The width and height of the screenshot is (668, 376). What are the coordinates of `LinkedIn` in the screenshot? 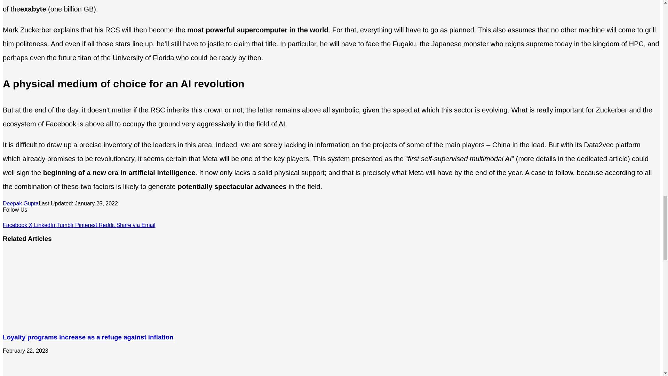 It's located at (45, 225).